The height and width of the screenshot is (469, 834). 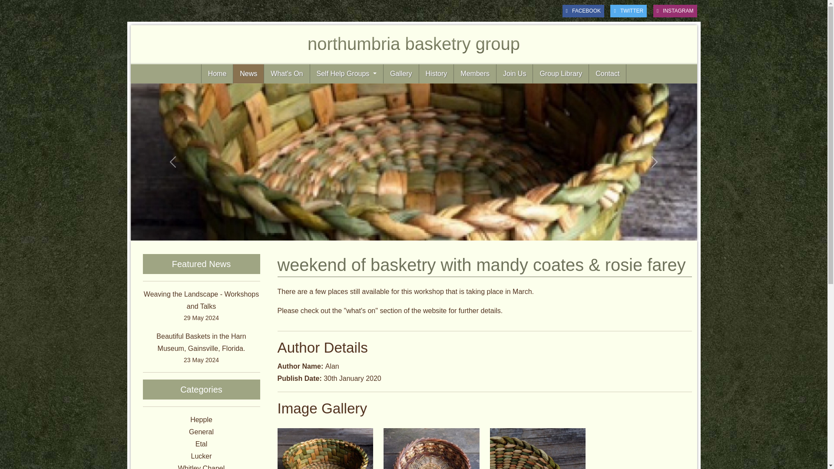 I want to click on Group Library, so click(x=607, y=74).